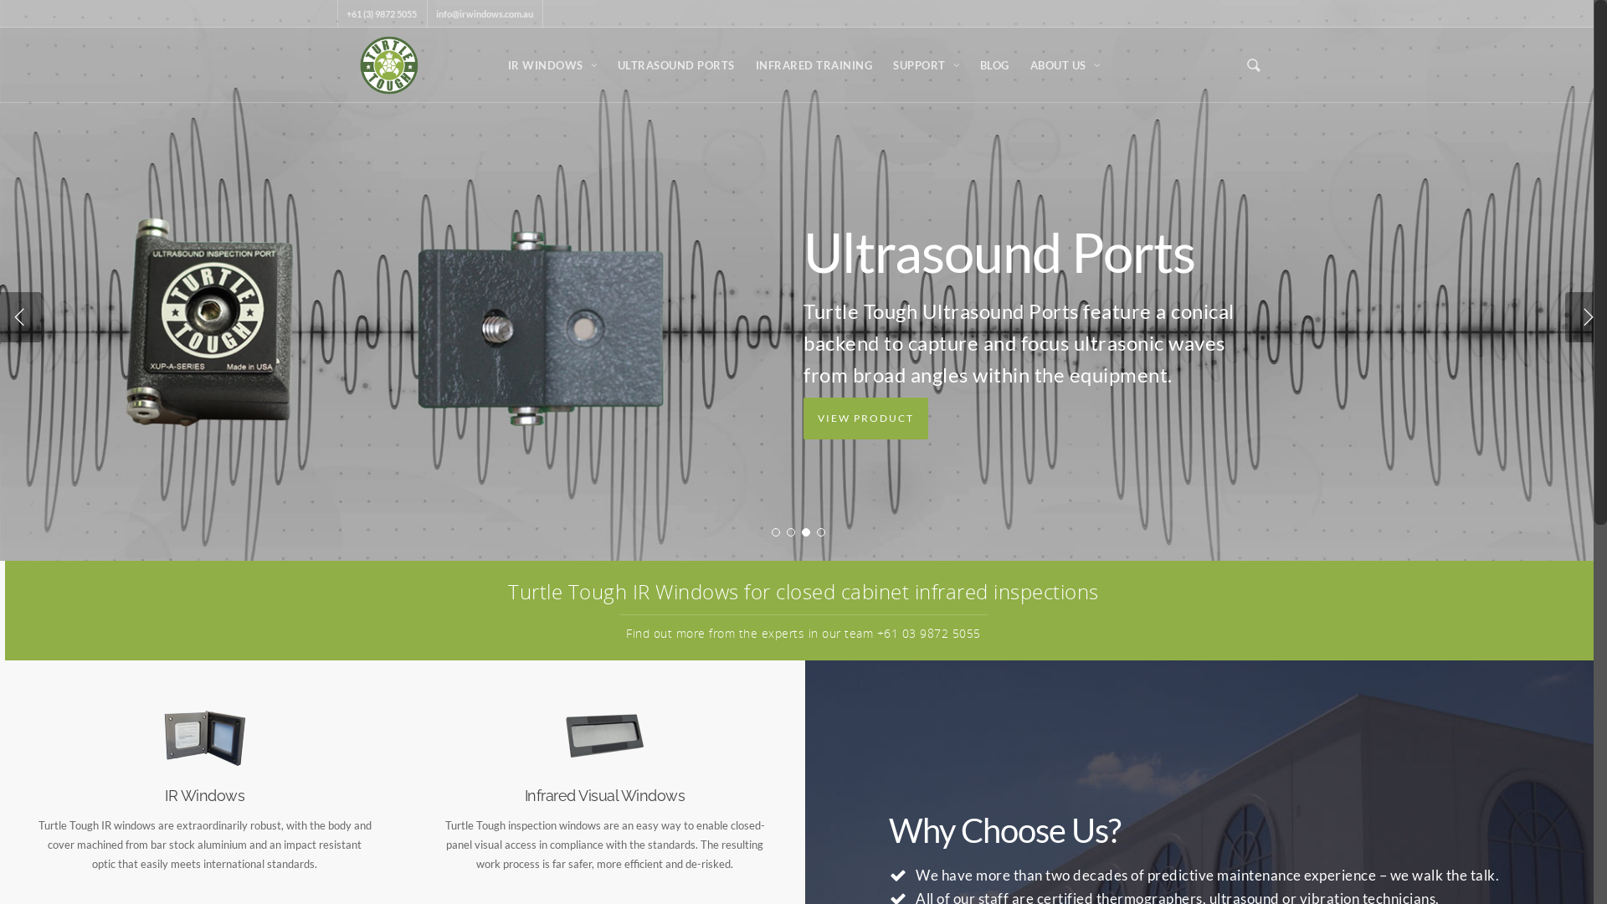  What do you see at coordinates (926, 67) in the screenshot?
I see `SUPPORT` at bounding box center [926, 67].